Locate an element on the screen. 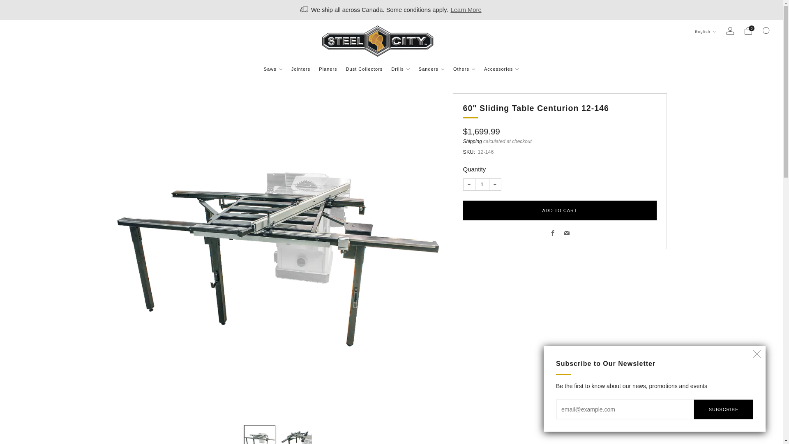 The height and width of the screenshot is (444, 789). Others is located at coordinates (464, 69).